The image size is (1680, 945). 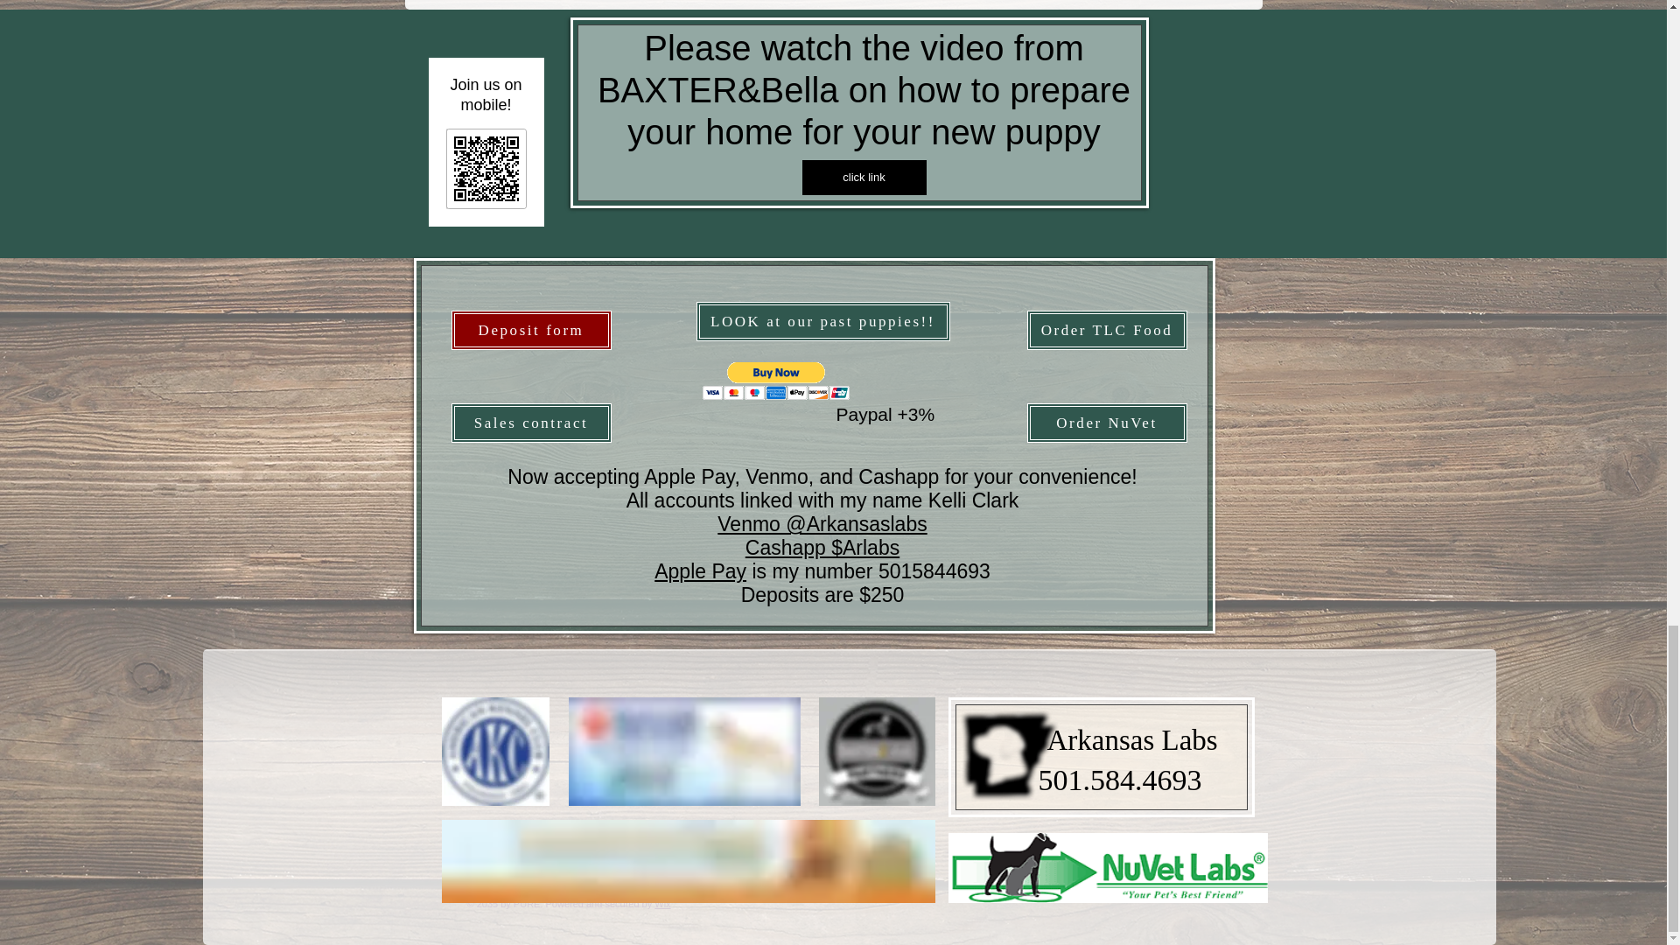 What do you see at coordinates (1107, 330) in the screenshot?
I see `Order TLC Food` at bounding box center [1107, 330].